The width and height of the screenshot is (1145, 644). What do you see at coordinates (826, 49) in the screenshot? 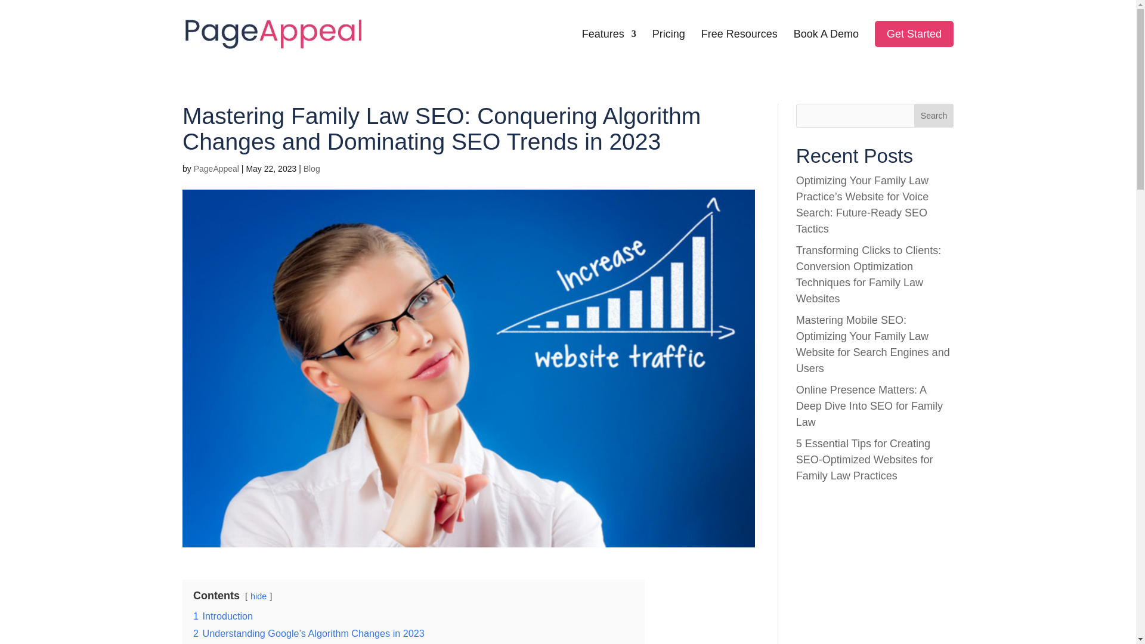
I see `Book A Demo` at bounding box center [826, 49].